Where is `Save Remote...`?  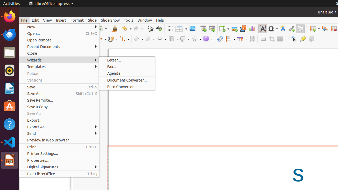
Save Remote... is located at coordinates (59, 100).